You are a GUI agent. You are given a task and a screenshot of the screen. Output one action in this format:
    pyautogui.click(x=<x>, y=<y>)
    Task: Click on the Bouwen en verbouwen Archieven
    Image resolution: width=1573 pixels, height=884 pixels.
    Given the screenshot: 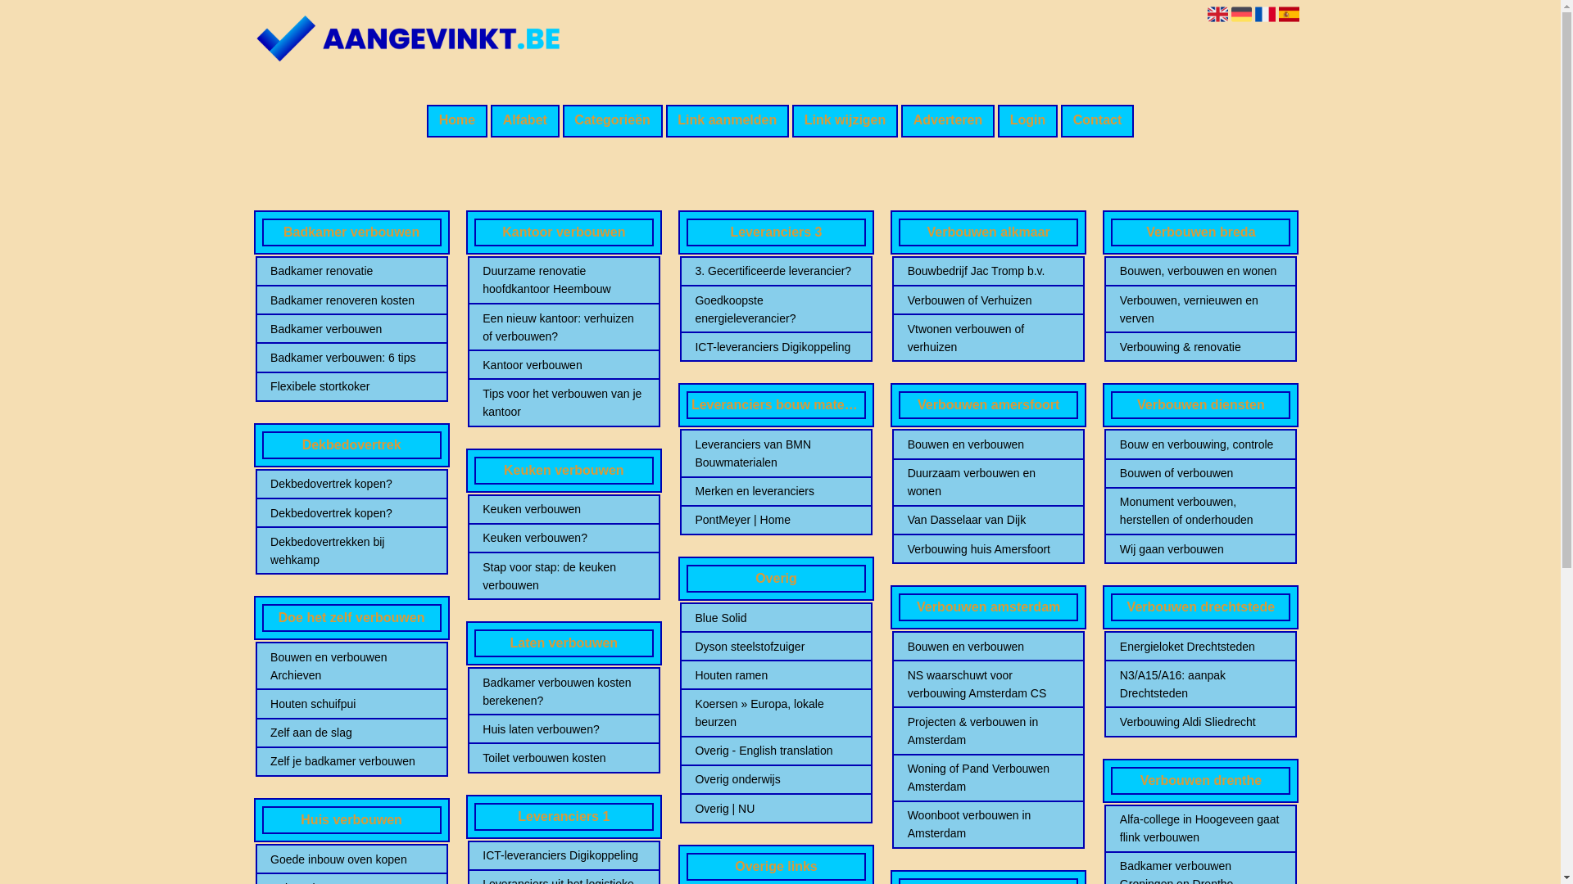 What is the action you would take?
    pyautogui.click(x=351, y=666)
    